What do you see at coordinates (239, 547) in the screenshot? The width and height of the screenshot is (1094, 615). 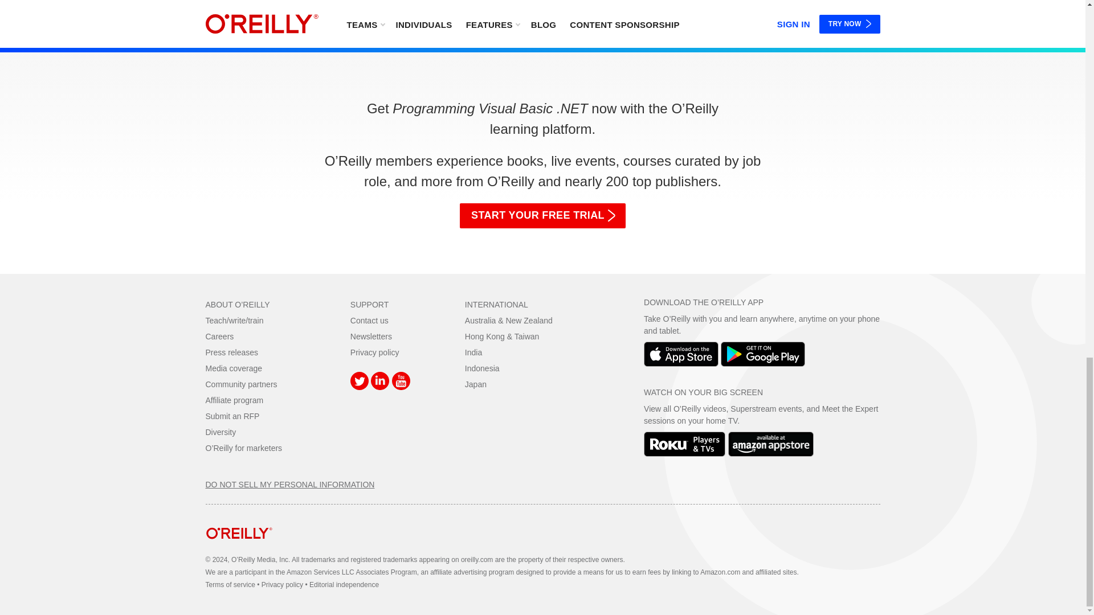 I see `home page` at bounding box center [239, 547].